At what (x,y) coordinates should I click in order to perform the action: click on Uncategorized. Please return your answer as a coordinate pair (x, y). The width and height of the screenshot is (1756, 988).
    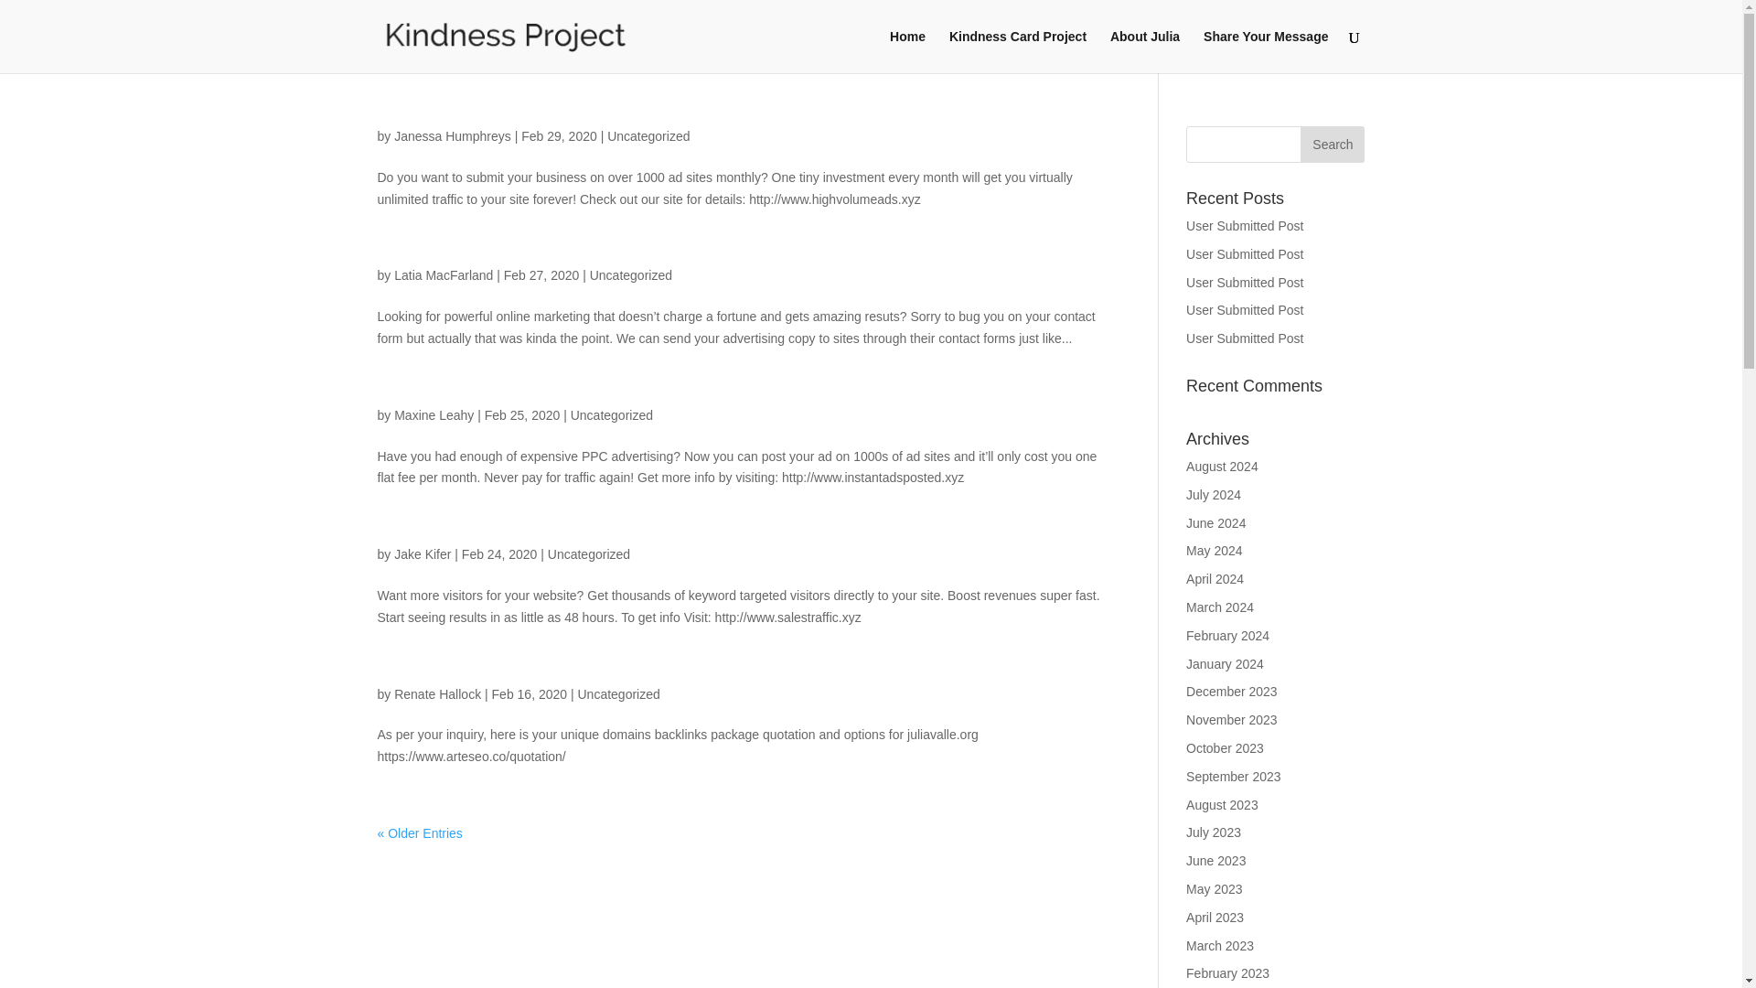
    Looking at the image, I should click on (618, 693).